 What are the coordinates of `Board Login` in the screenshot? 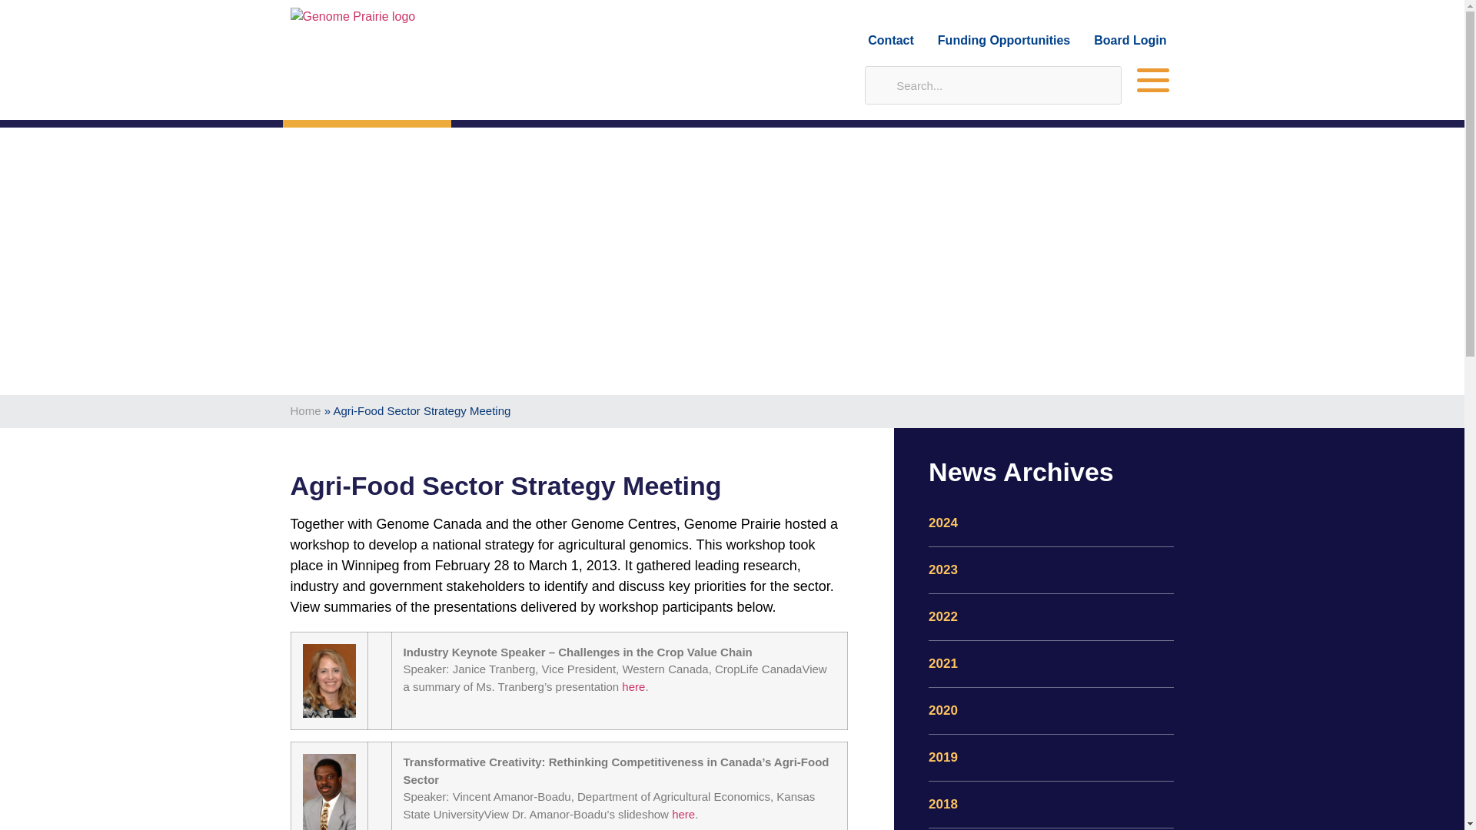 It's located at (1129, 40).